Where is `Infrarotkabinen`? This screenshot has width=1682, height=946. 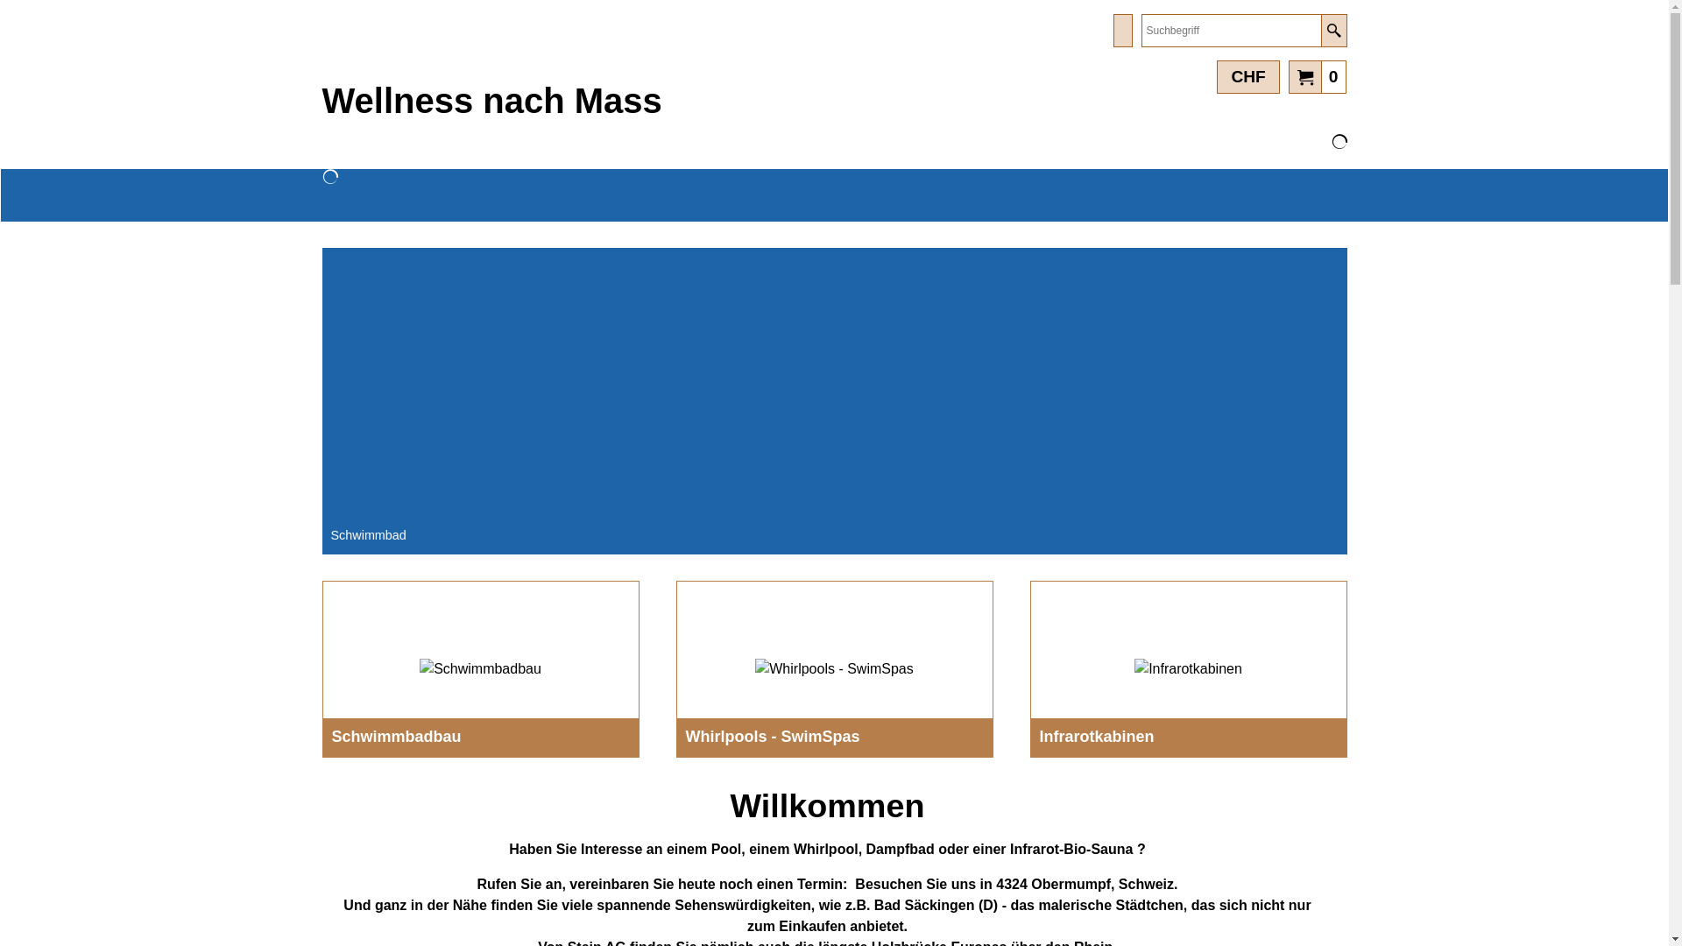 Infrarotkabinen is located at coordinates (1188, 669).